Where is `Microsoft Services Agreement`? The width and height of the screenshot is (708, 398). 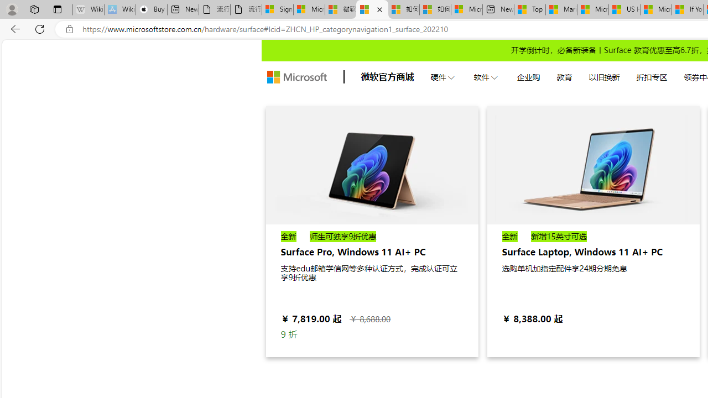 Microsoft Services Agreement is located at coordinates (309, 10).